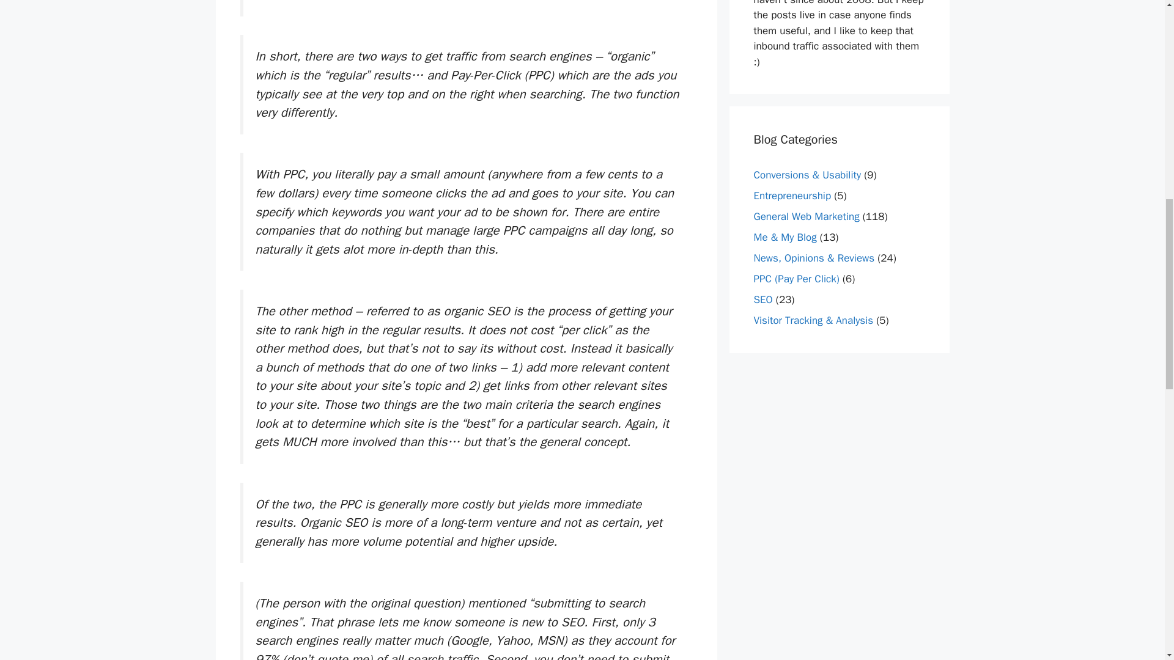  What do you see at coordinates (792, 196) in the screenshot?
I see `Entrepreneurship` at bounding box center [792, 196].